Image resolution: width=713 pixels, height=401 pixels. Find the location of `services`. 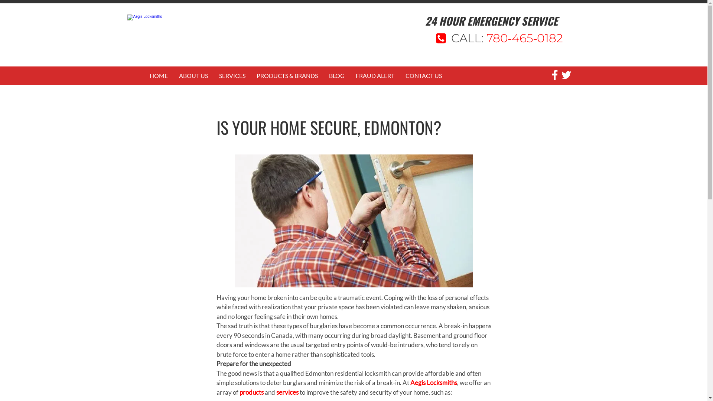

services is located at coordinates (287, 392).